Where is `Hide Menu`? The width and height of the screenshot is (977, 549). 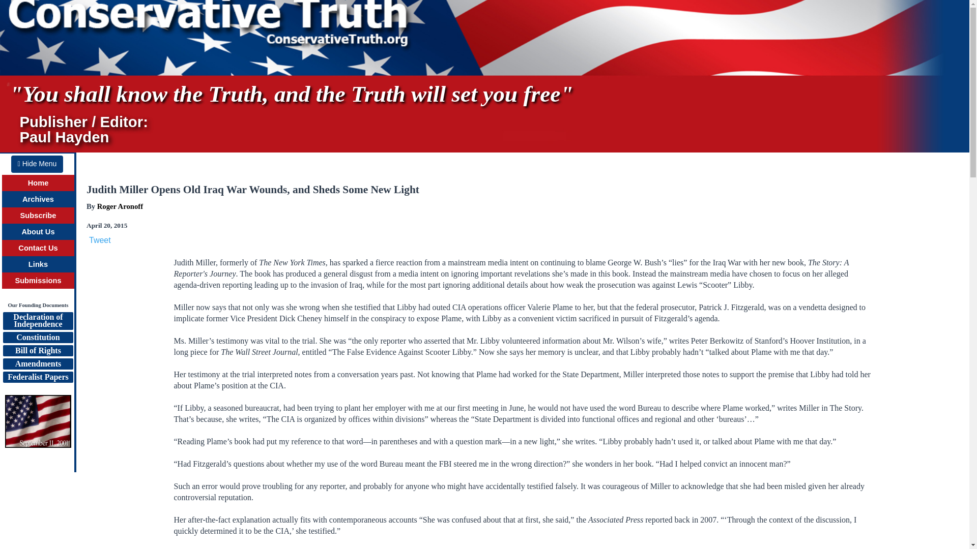 Hide Menu is located at coordinates (37, 164).